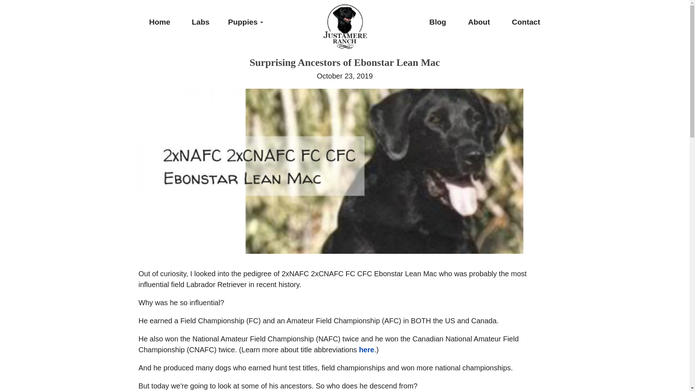 This screenshot has height=391, width=695. What do you see at coordinates (479, 22) in the screenshot?
I see `About` at bounding box center [479, 22].